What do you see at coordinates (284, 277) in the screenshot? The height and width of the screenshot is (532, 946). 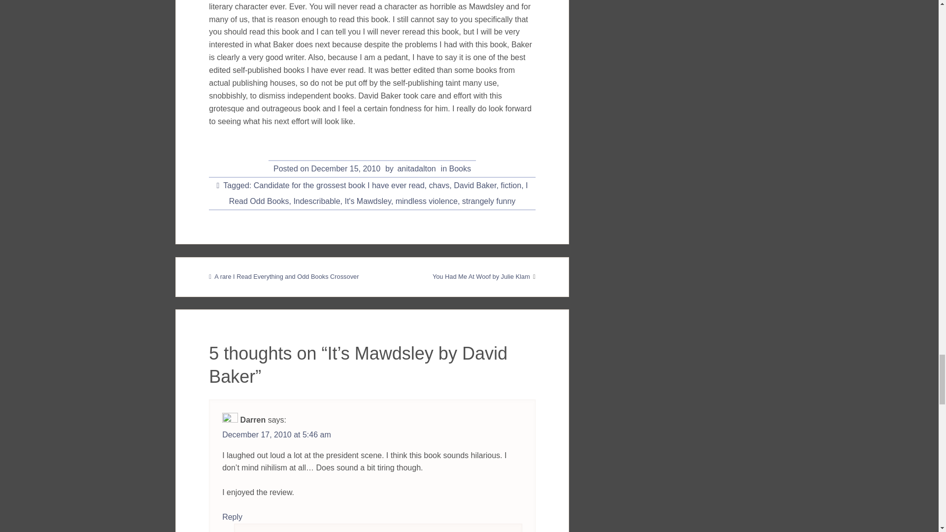 I see `A rare I Read Everything and Odd Books Crossover` at bounding box center [284, 277].